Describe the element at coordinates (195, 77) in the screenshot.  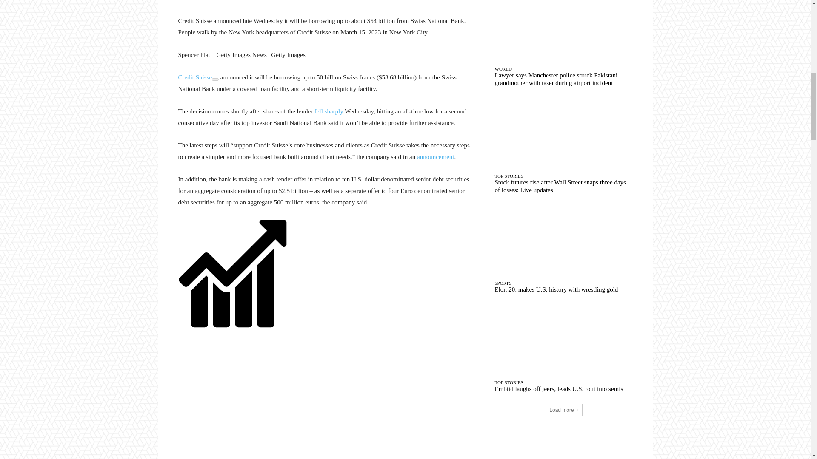
I see `Credit Suisse` at that location.